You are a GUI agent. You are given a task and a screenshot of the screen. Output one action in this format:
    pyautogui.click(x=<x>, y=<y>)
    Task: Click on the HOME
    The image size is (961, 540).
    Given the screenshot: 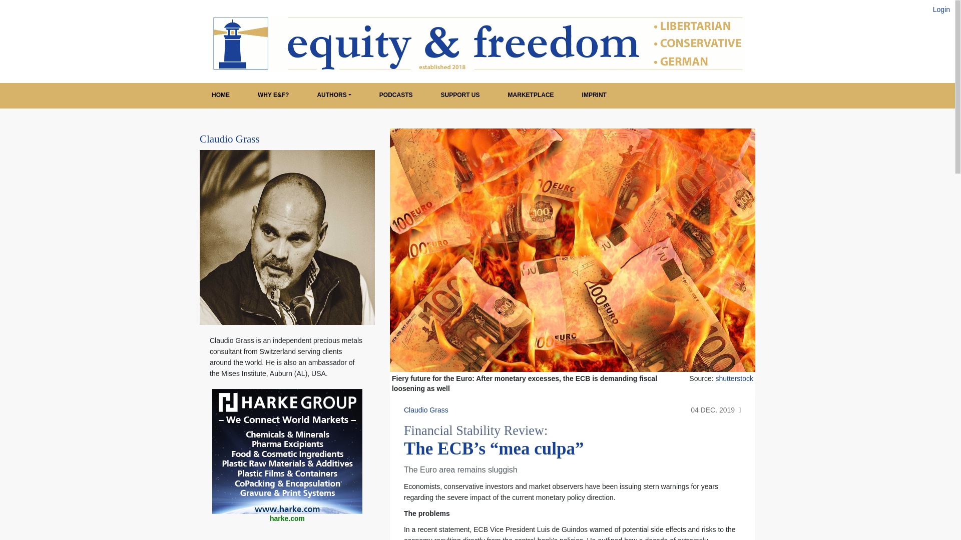 What is the action you would take?
    pyautogui.click(x=220, y=95)
    